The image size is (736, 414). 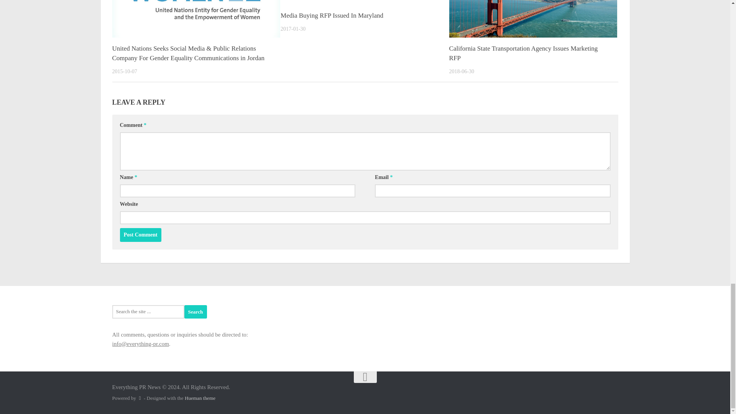 What do you see at coordinates (200, 398) in the screenshot?
I see `Hueman theme` at bounding box center [200, 398].